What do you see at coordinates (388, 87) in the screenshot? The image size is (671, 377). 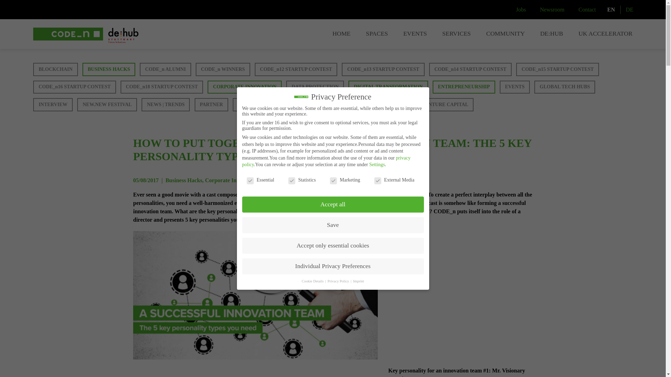 I see `DIGITAL TRANSFORMATION` at bounding box center [388, 87].